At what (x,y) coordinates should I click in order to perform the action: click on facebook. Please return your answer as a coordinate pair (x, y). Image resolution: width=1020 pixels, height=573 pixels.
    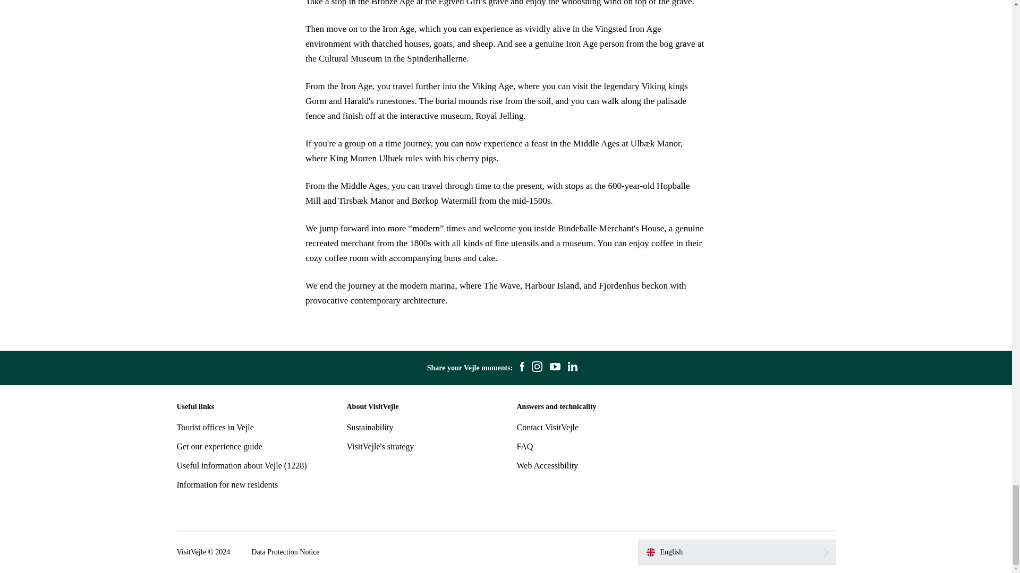
    Looking at the image, I should click on (522, 368).